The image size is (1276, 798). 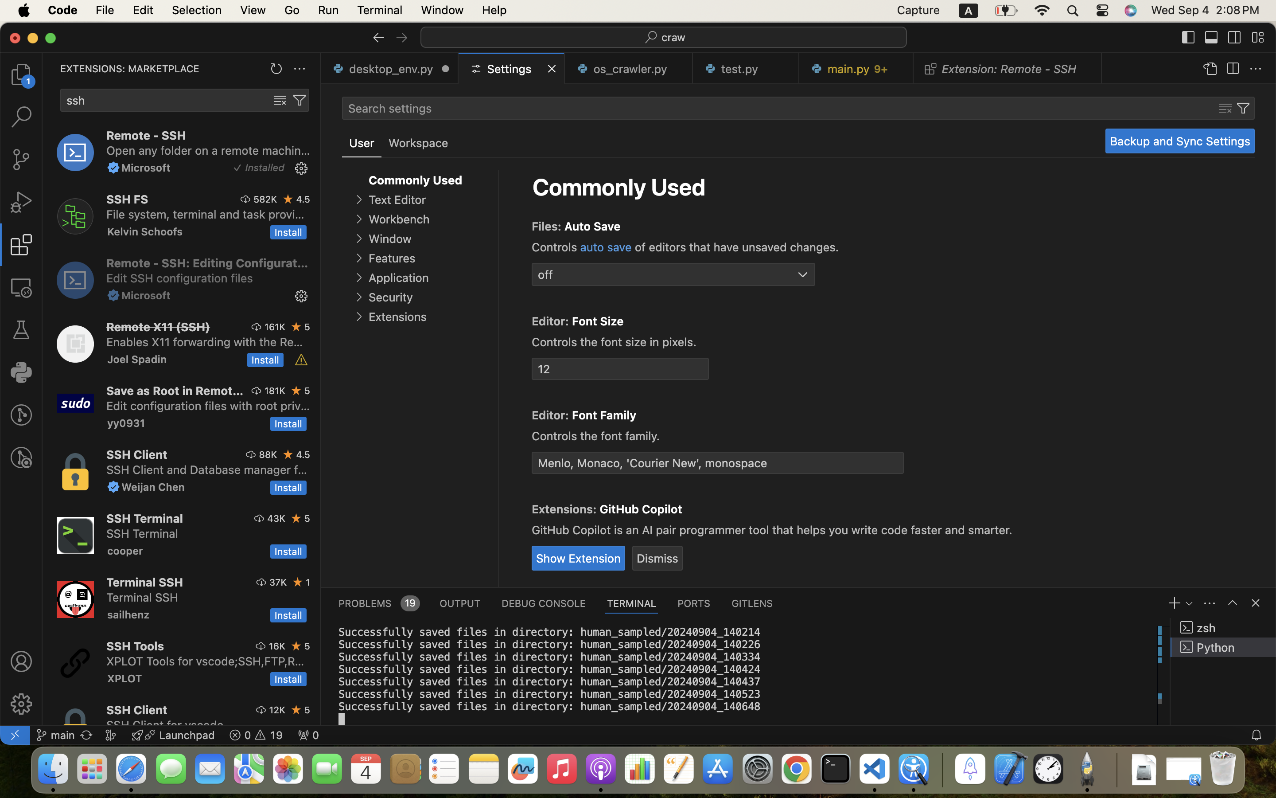 What do you see at coordinates (1233, 603) in the screenshot?
I see `` at bounding box center [1233, 603].